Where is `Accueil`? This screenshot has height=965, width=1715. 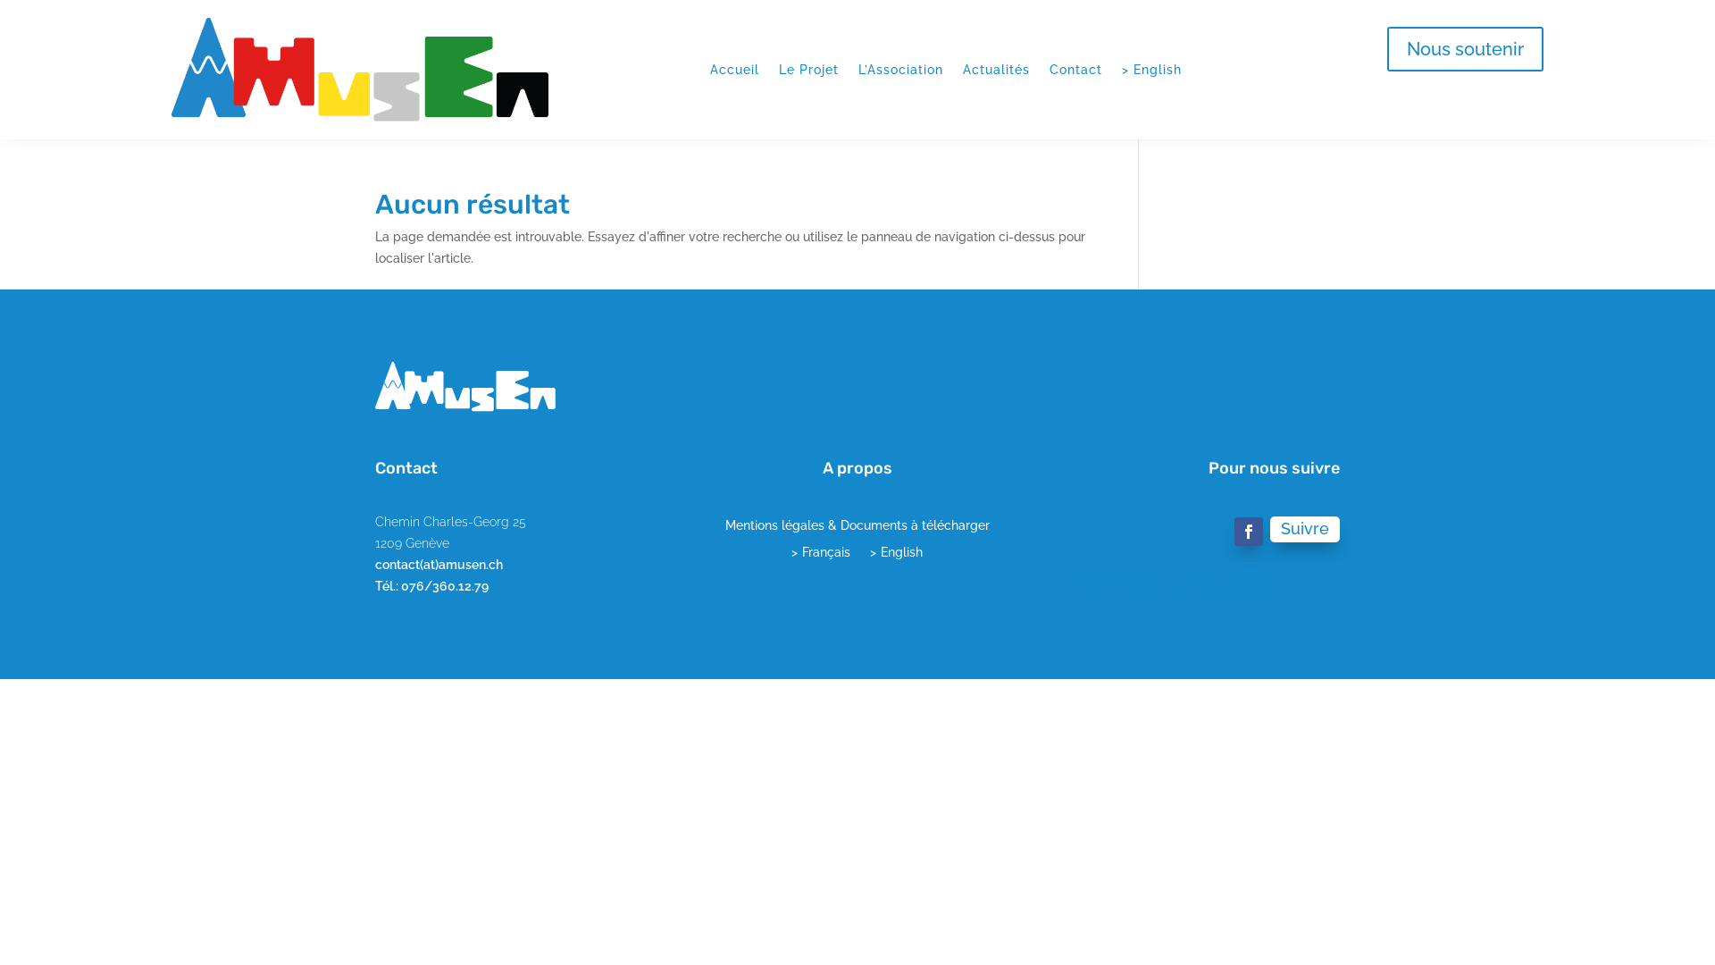
Accueil is located at coordinates (734, 70).